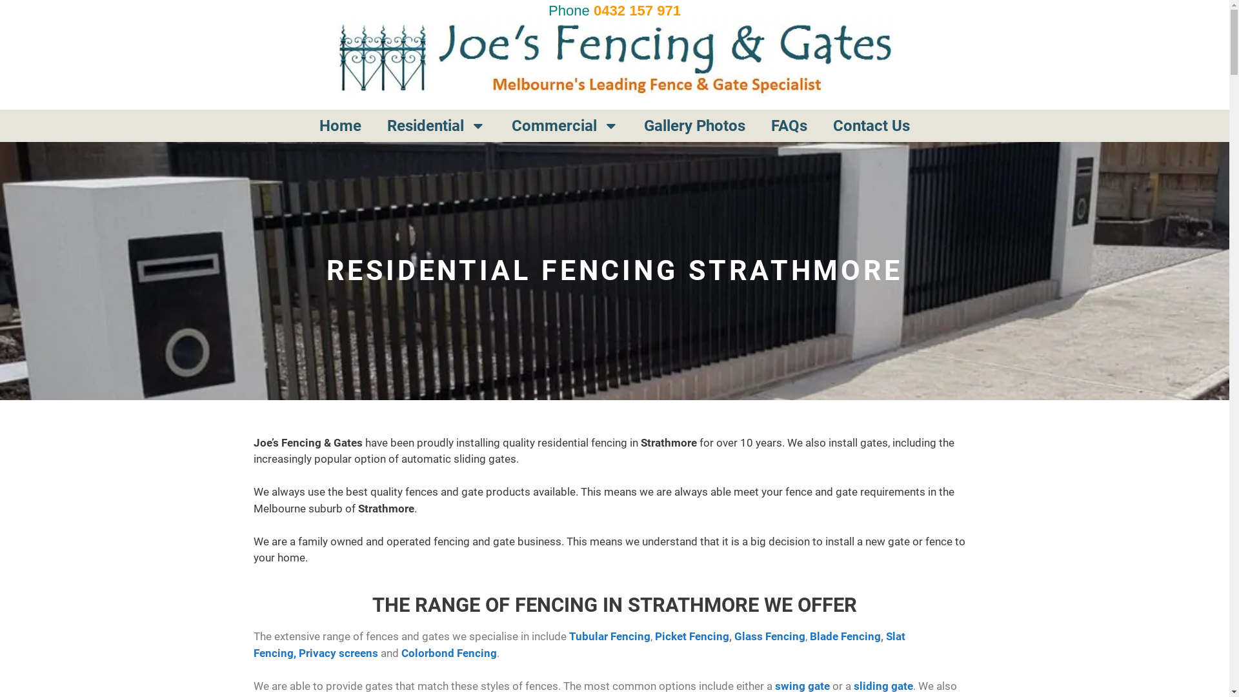  I want to click on Gallery Photos, so click(721, 126).